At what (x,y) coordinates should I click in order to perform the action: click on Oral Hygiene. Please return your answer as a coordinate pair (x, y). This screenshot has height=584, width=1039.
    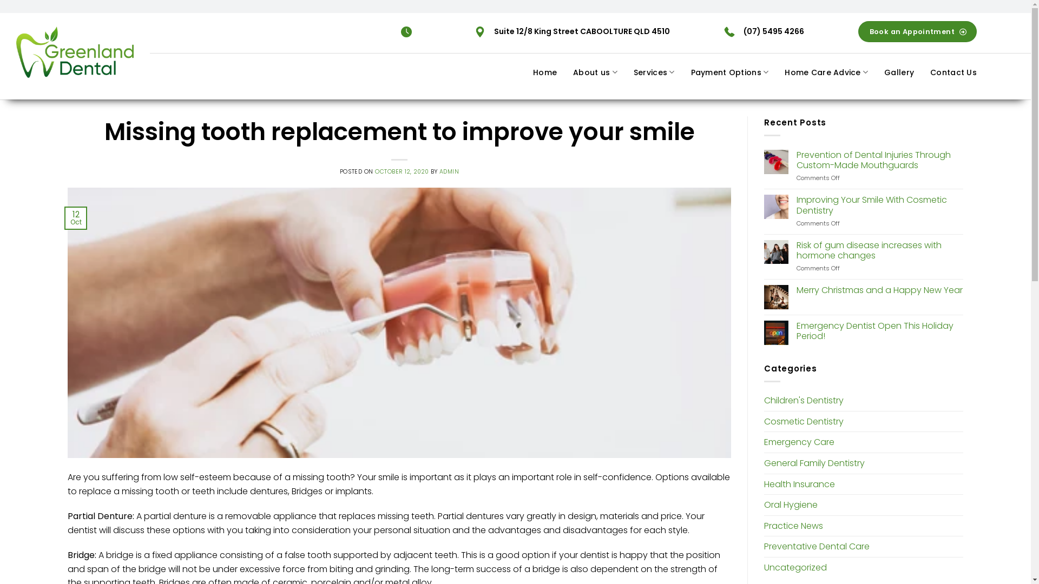
    Looking at the image, I should click on (791, 505).